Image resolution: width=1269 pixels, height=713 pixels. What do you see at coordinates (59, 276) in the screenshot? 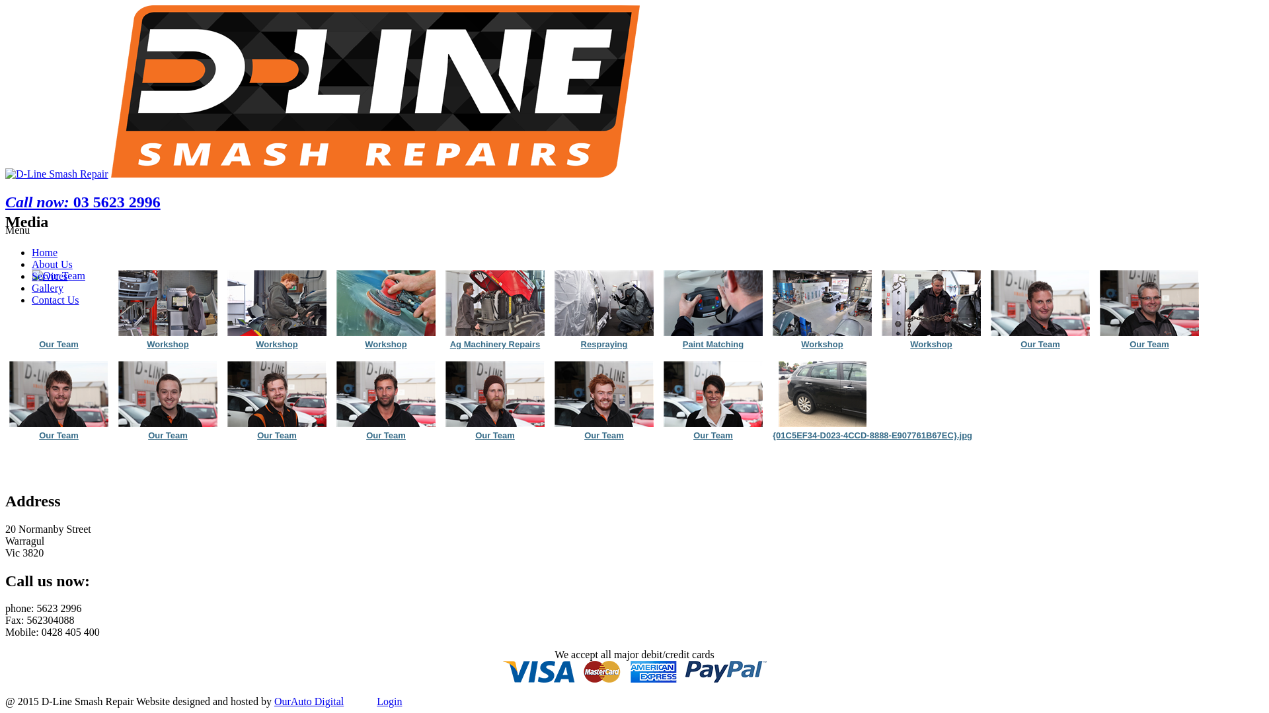
I see `Our Team` at bounding box center [59, 276].